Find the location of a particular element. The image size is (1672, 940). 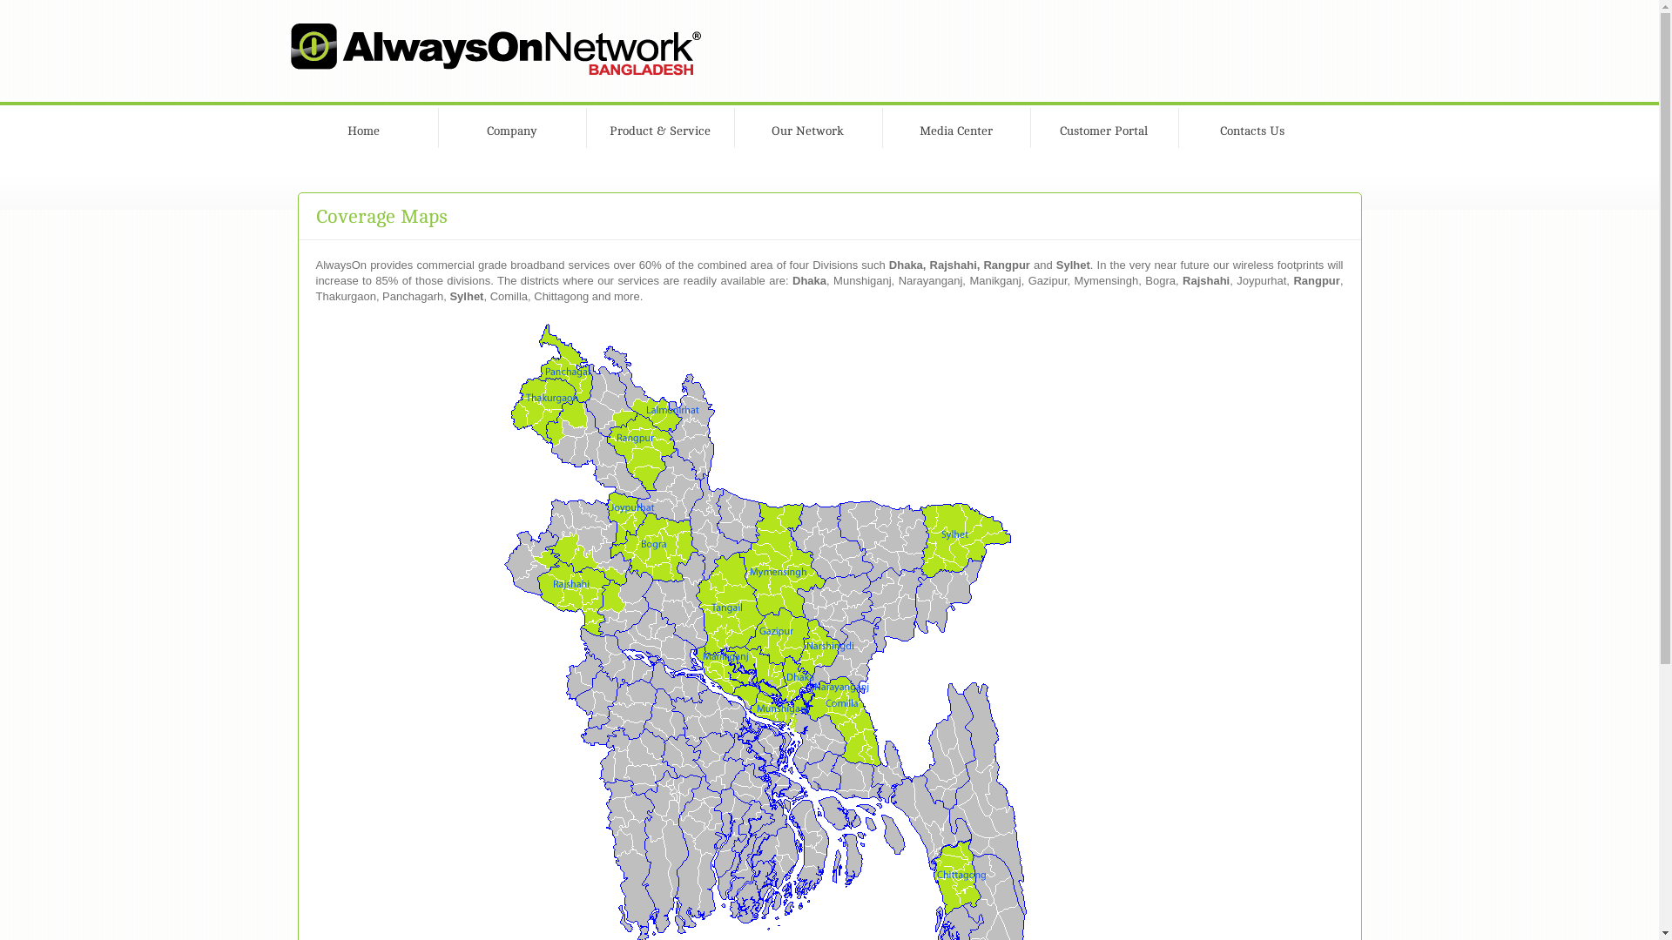

Customer Portal is located at coordinates (1103, 128).